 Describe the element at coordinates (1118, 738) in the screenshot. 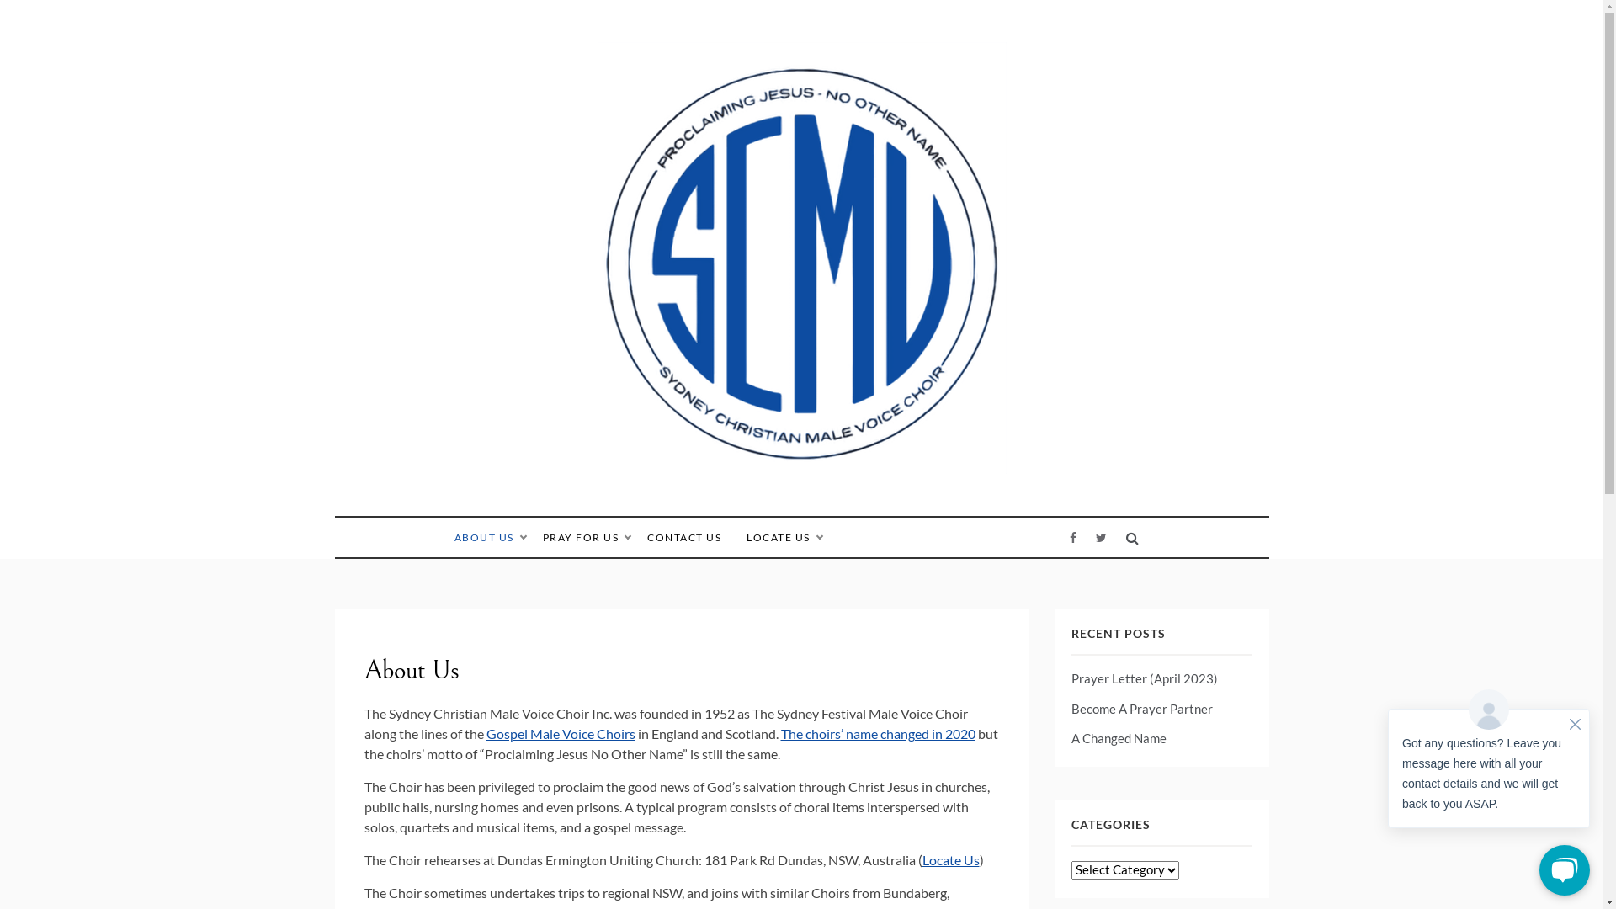

I see `A Changed Name` at that location.